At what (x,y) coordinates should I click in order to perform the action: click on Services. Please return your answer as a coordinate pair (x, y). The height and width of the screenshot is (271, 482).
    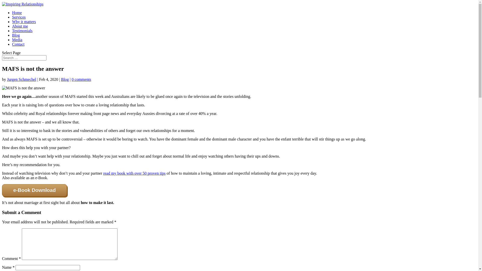
    Looking at the image, I should click on (19, 17).